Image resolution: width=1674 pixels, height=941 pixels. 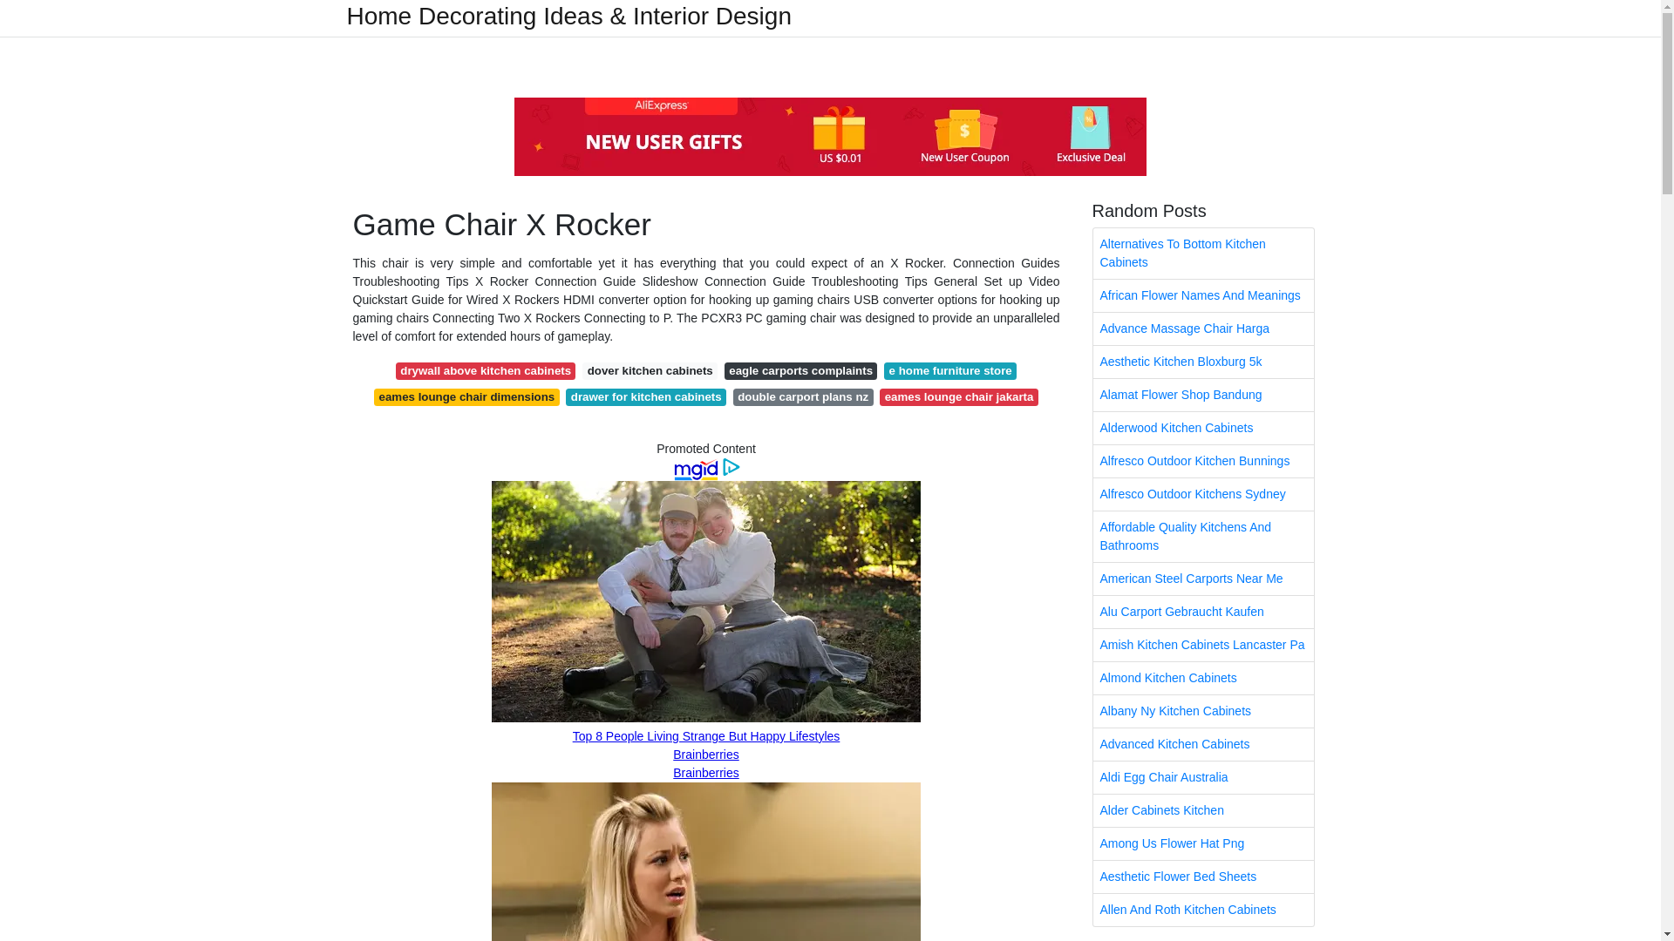 I want to click on drywall above kitchen cabinets, so click(x=485, y=371).